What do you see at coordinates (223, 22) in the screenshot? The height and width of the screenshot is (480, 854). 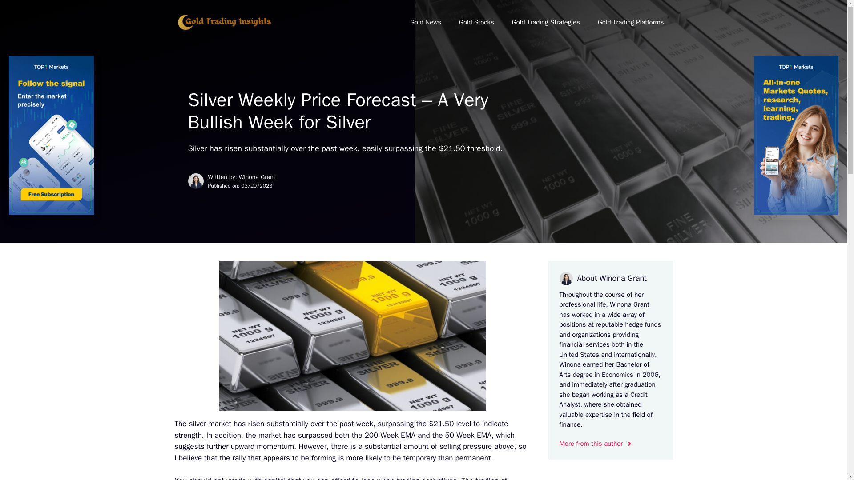 I see `Gold Trading Insights` at bounding box center [223, 22].